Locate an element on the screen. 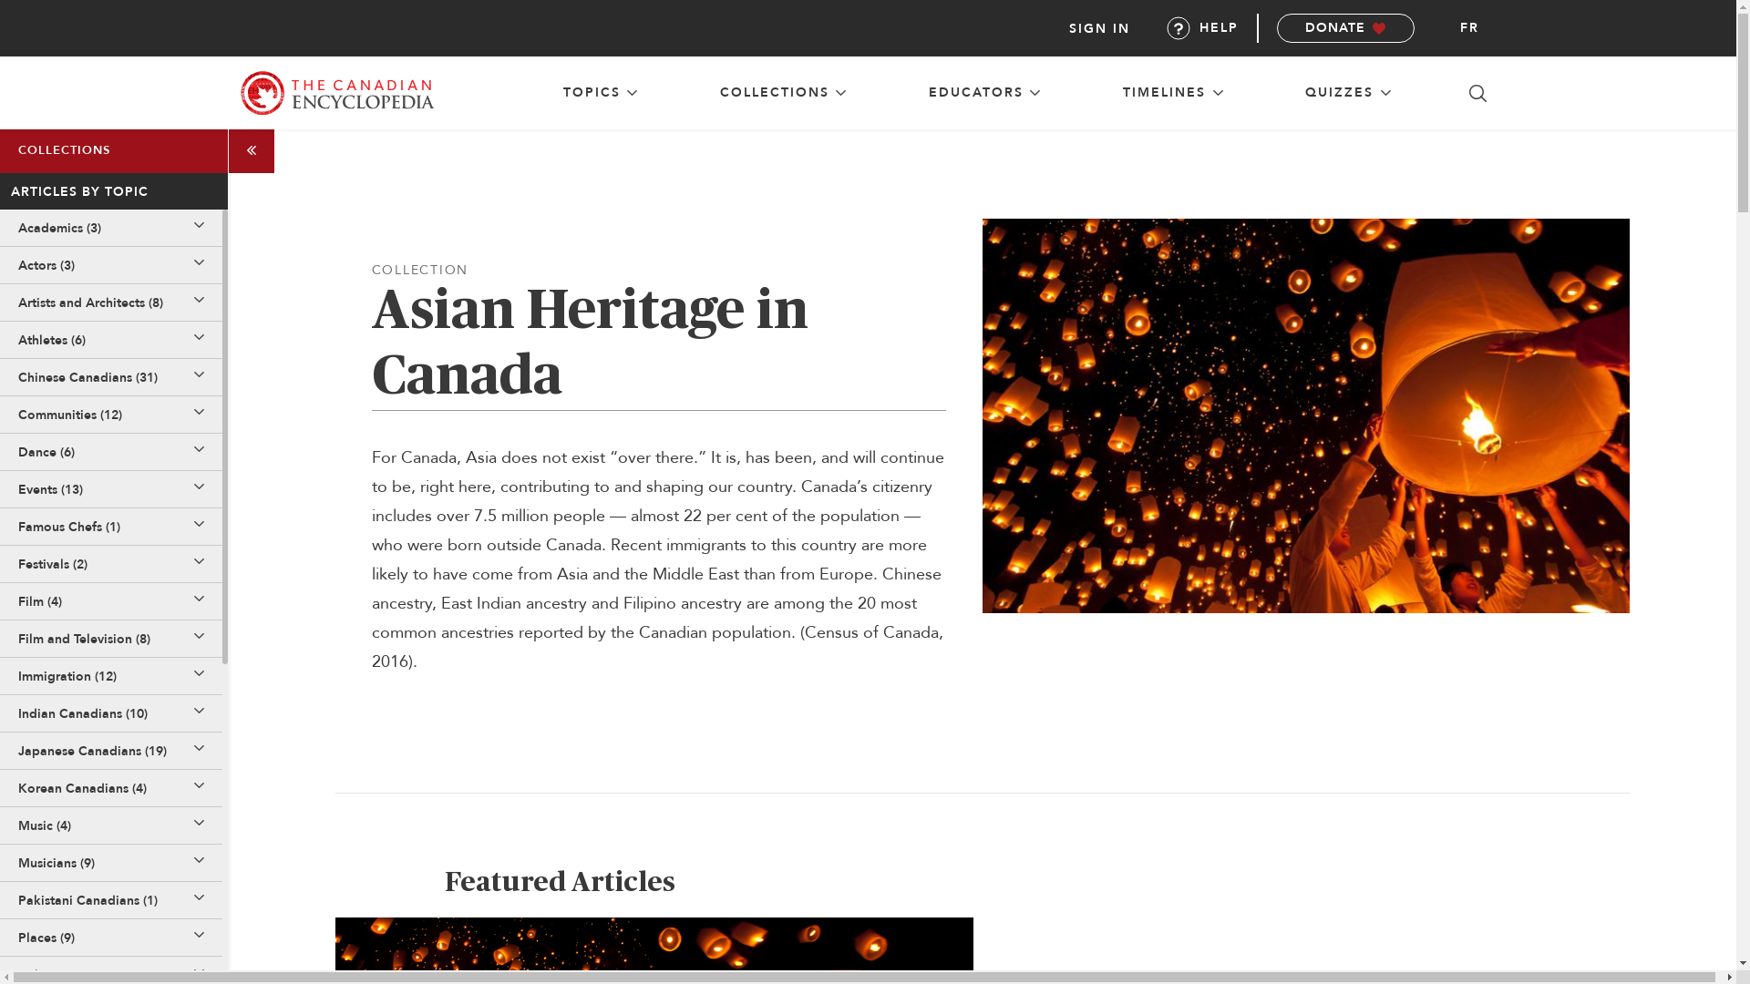 The width and height of the screenshot is (1750, 984). TOGGLER is located at coordinates (199, 527).